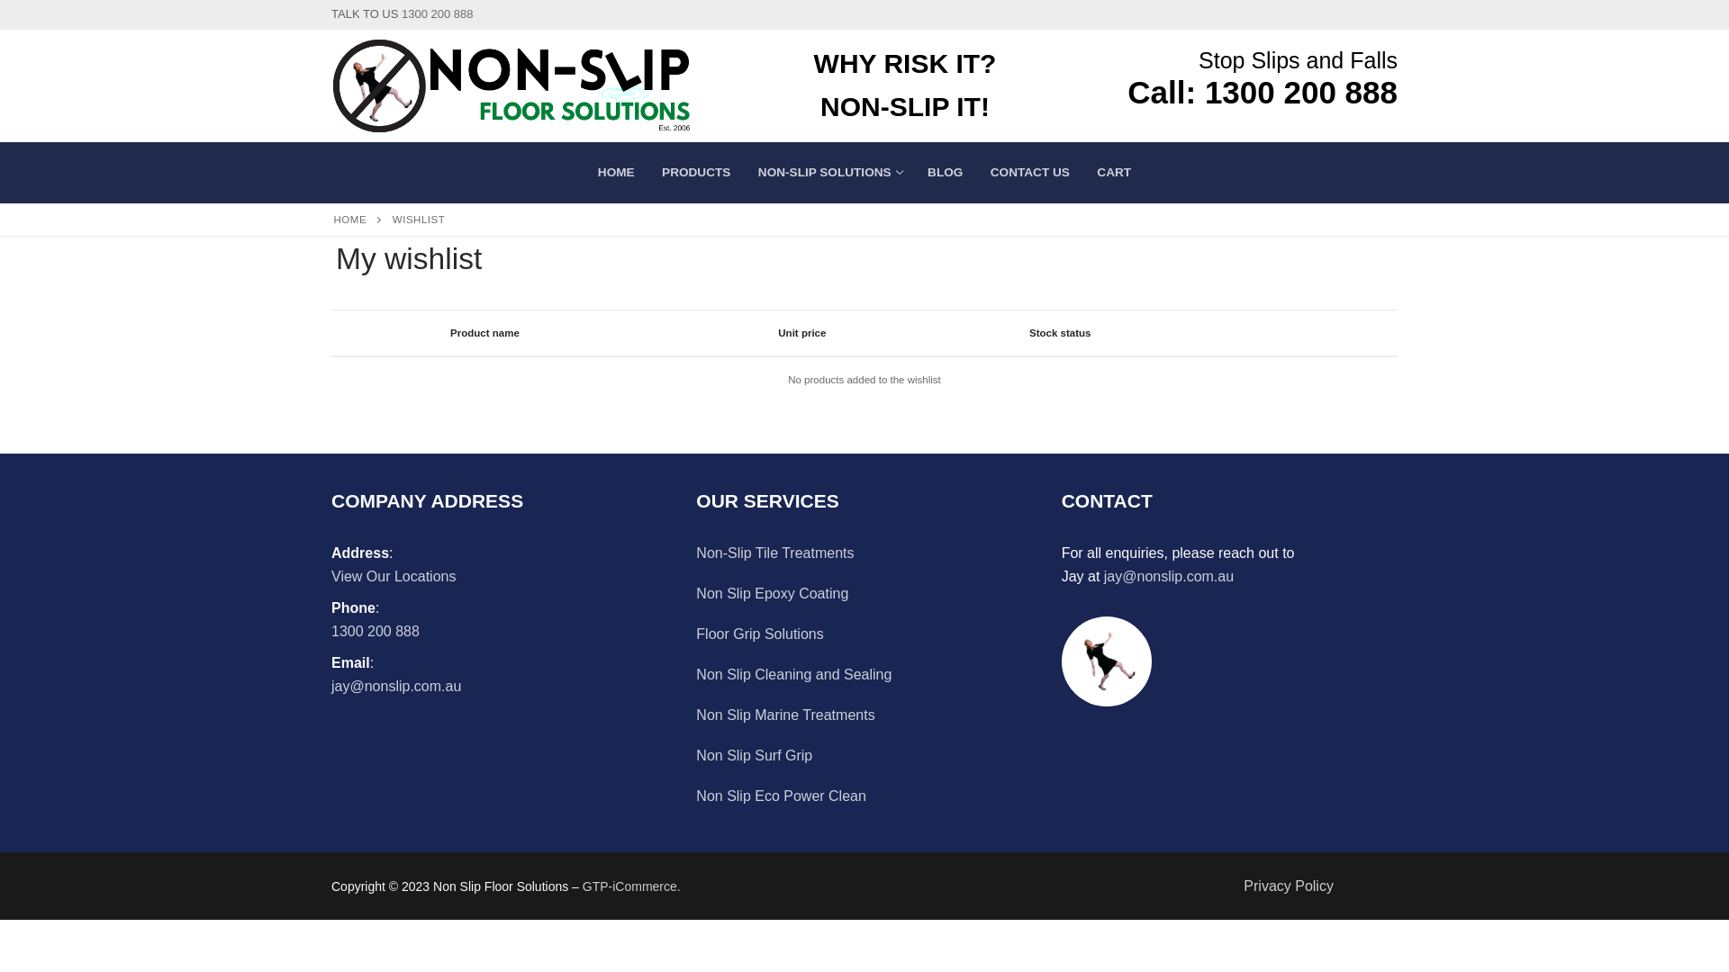 The height and width of the screenshot is (972, 1729). What do you see at coordinates (864, 558) in the screenshot?
I see `Non-Slip Tile Treatments` at bounding box center [864, 558].